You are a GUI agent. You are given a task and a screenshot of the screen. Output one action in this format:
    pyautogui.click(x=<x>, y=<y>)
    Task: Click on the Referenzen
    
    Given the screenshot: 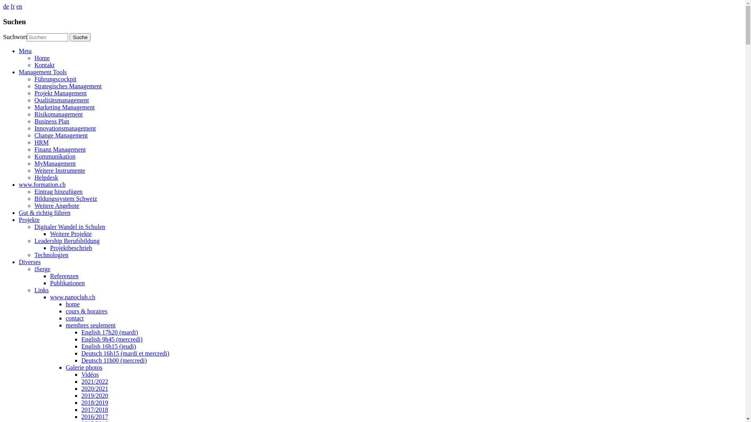 What is the action you would take?
    pyautogui.click(x=64, y=276)
    